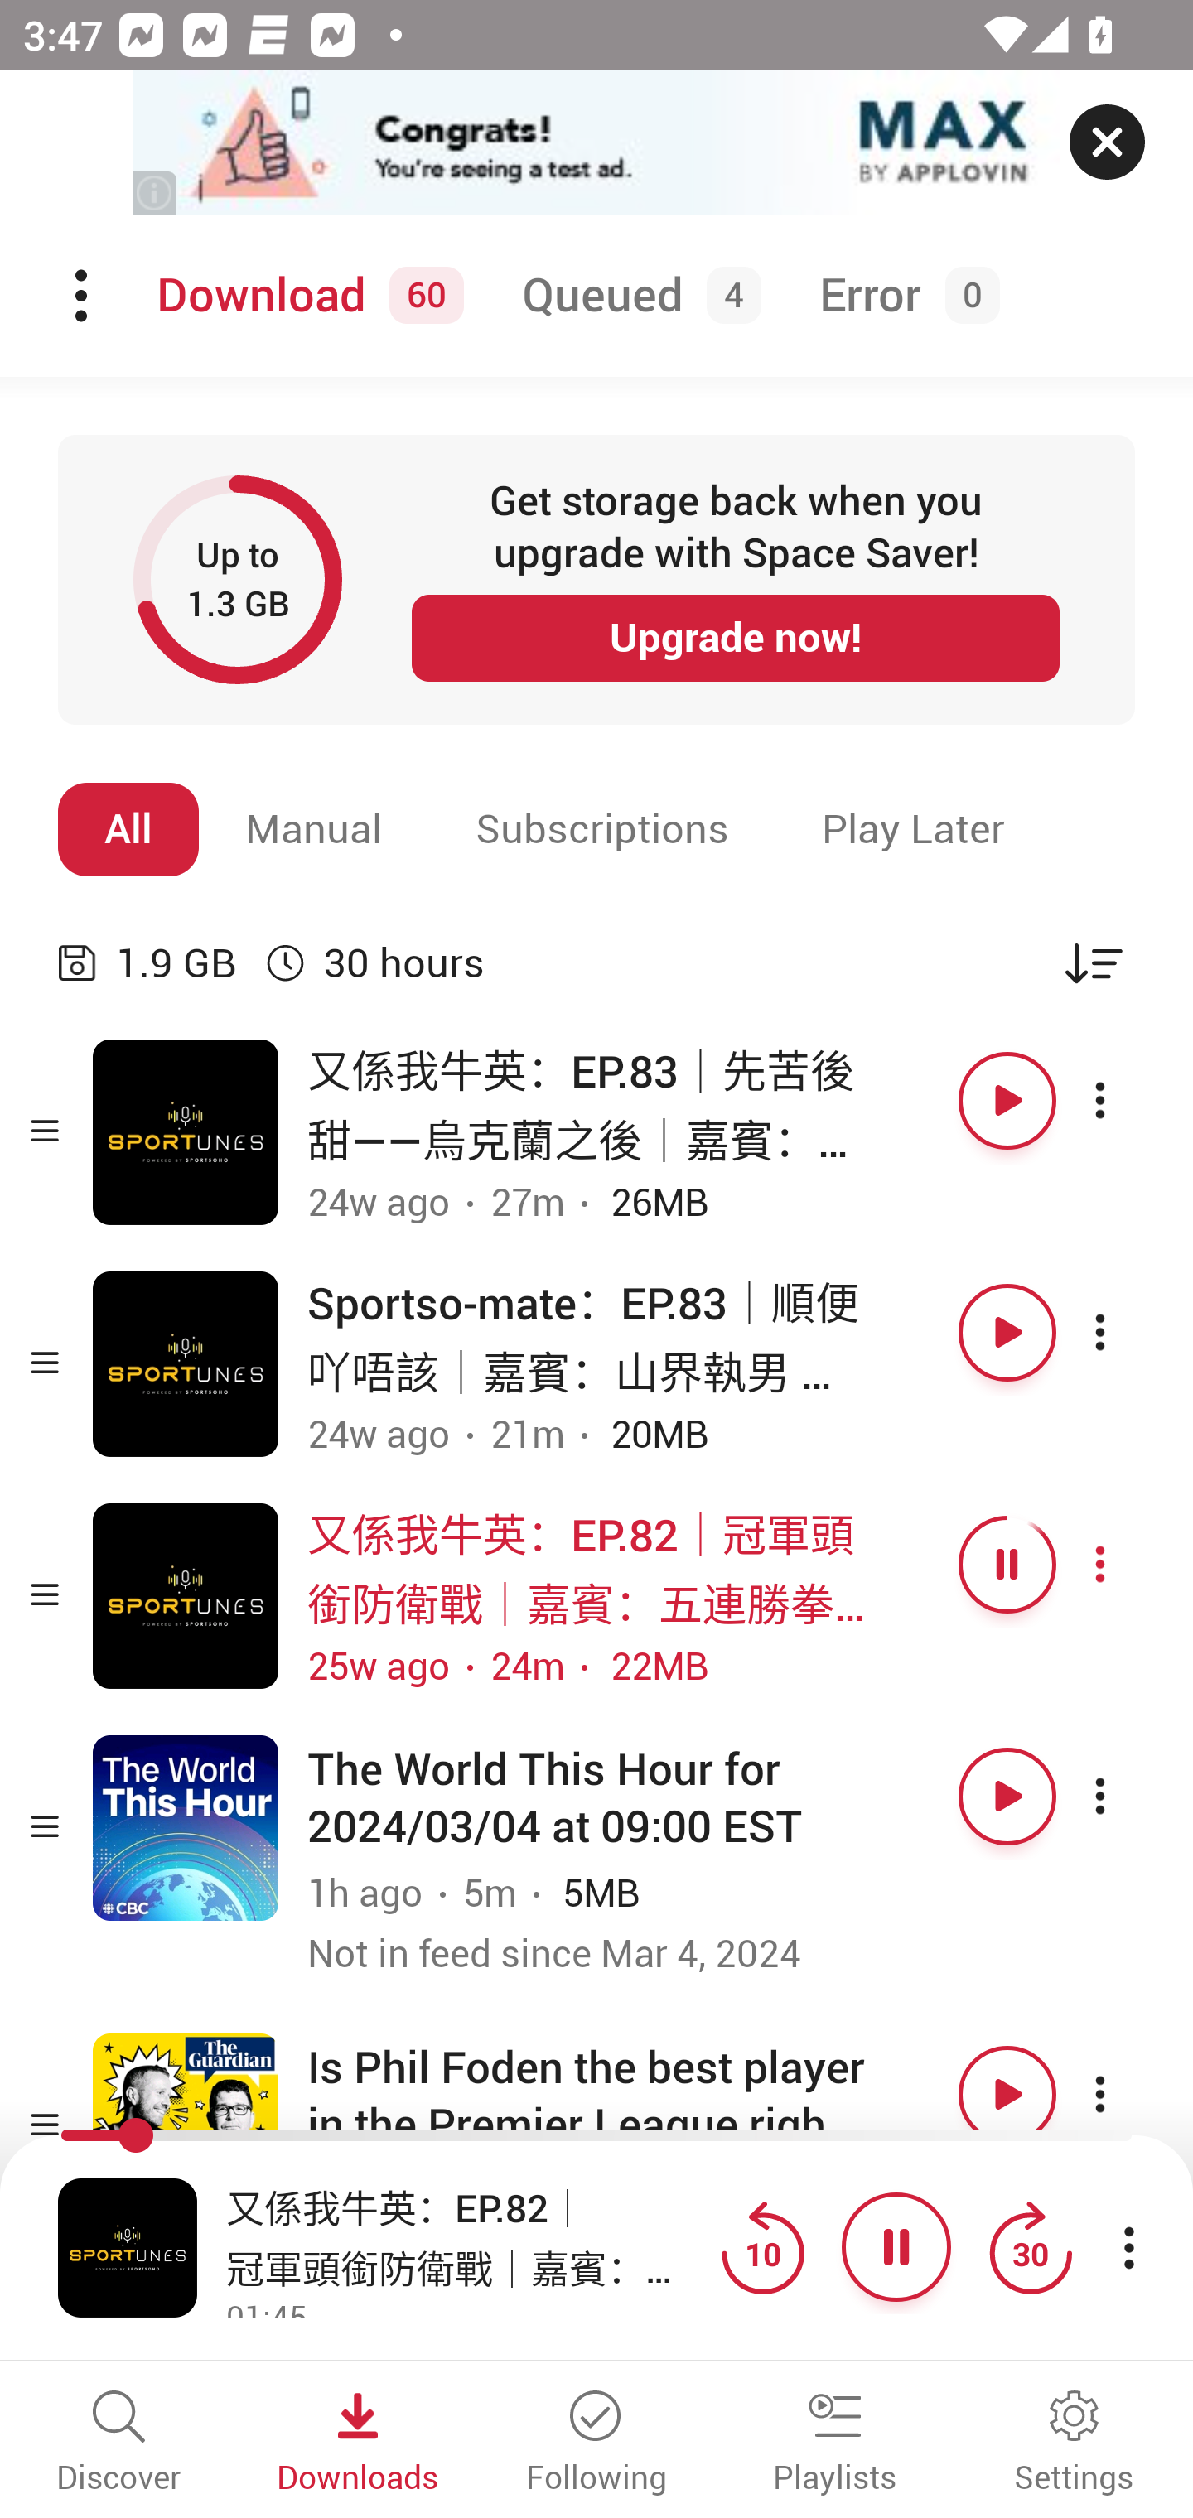  What do you see at coordinates (305, 296) in the screenshot?
I see ` Download 60` at bounding box center [305, 296].